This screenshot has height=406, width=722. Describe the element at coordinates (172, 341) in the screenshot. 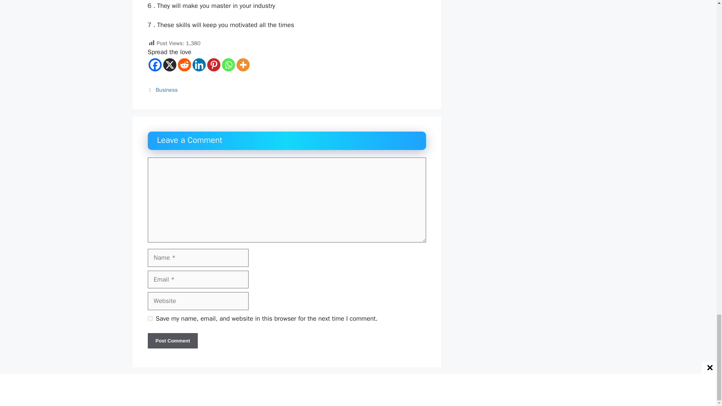

I see `Post Comment` at that location.